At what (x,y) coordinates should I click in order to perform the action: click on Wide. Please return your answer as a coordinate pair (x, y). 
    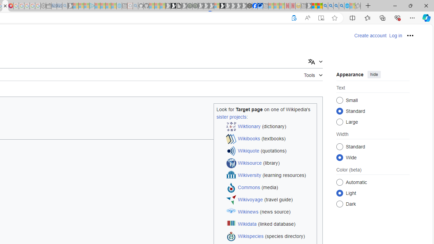
    Looking at the image, I should click on (340, 157).